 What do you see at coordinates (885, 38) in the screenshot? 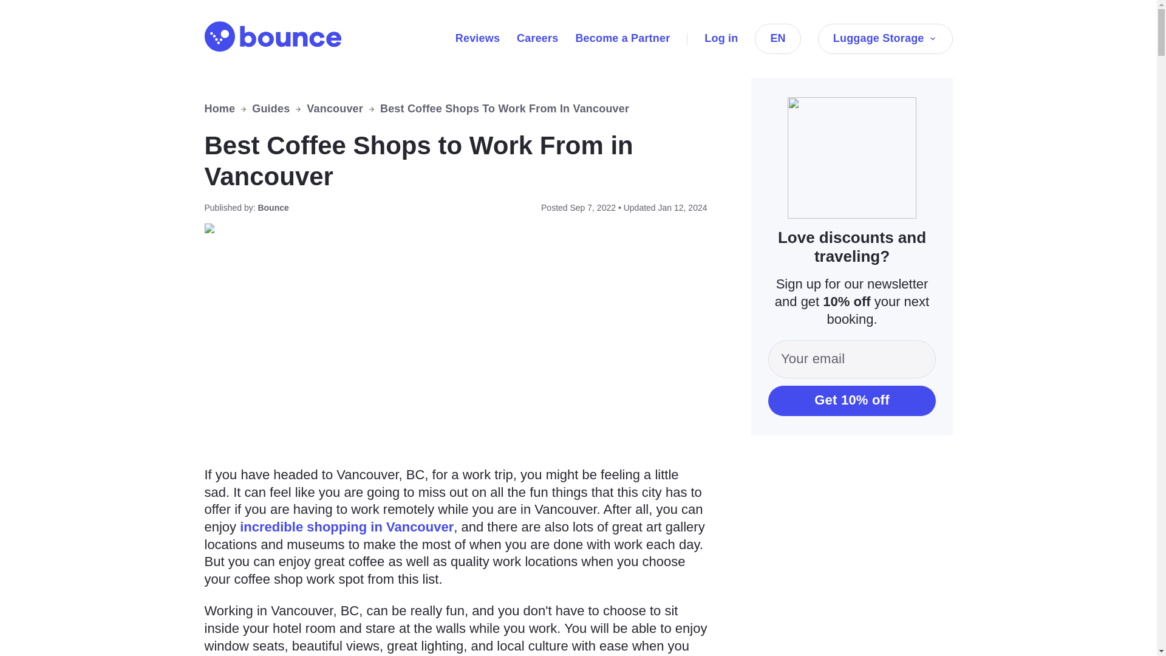
I see `Luggage Storage` at bounding box center [885, 38].